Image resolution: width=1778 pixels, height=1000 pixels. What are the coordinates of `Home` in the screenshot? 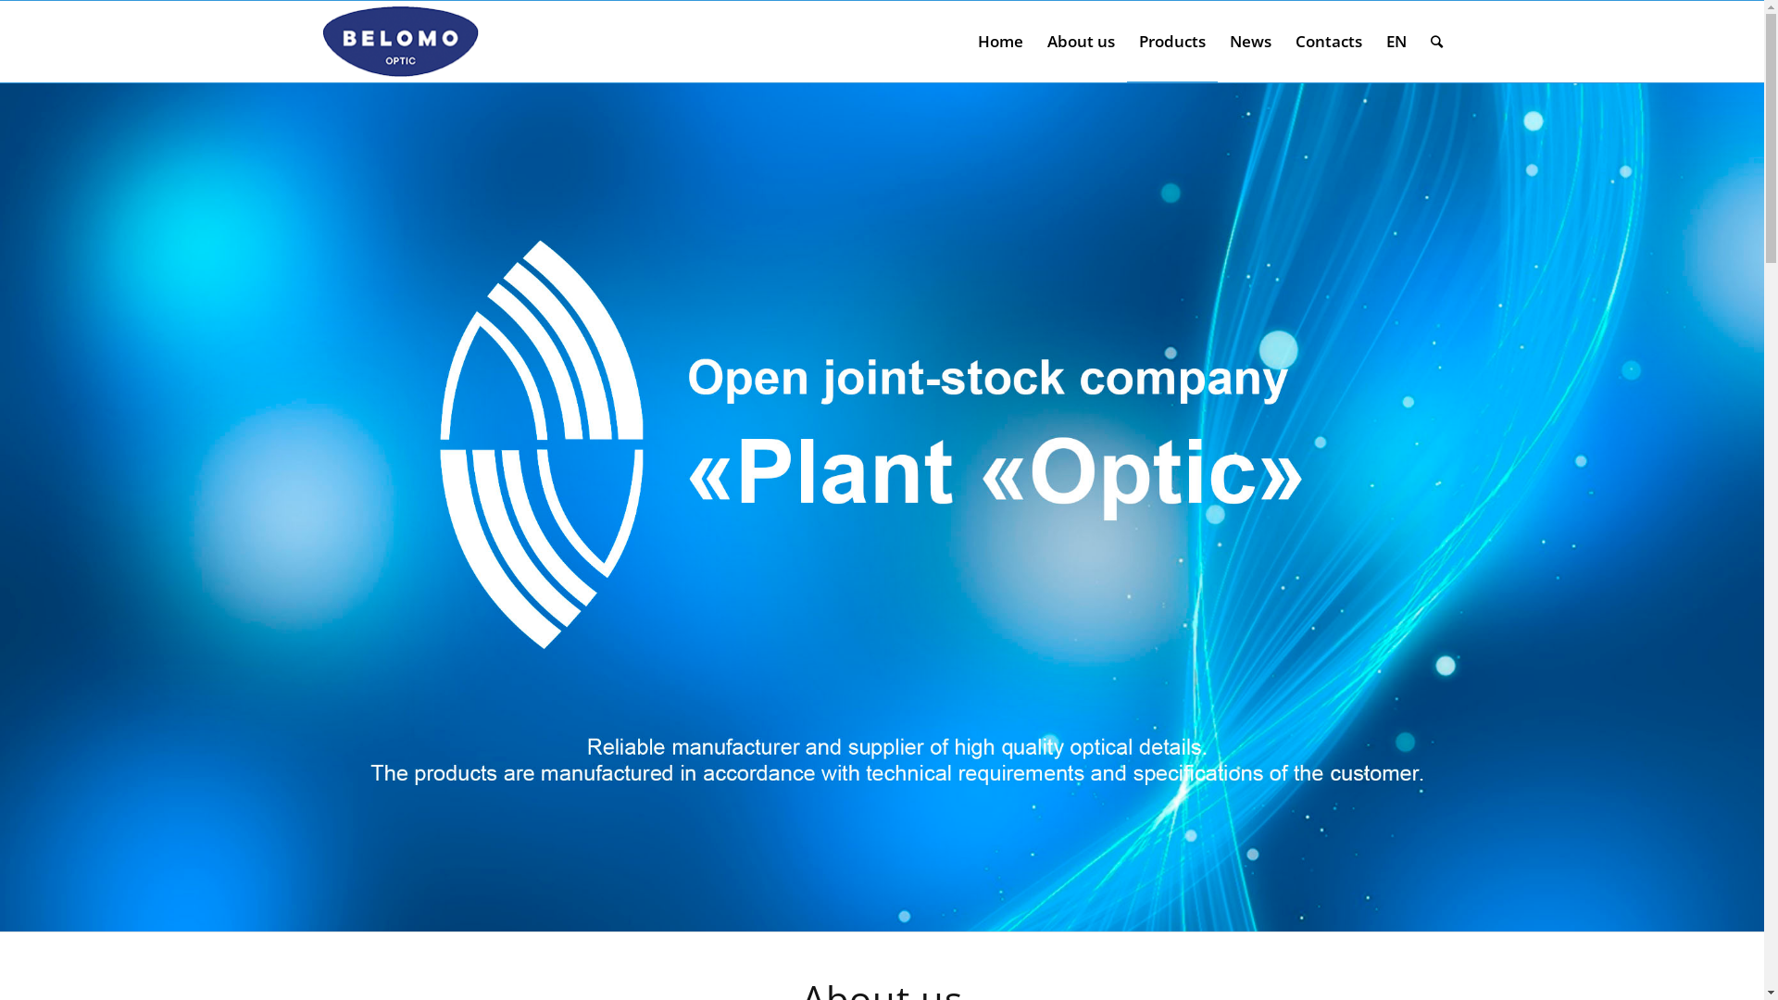 It's located at (1000, 42).